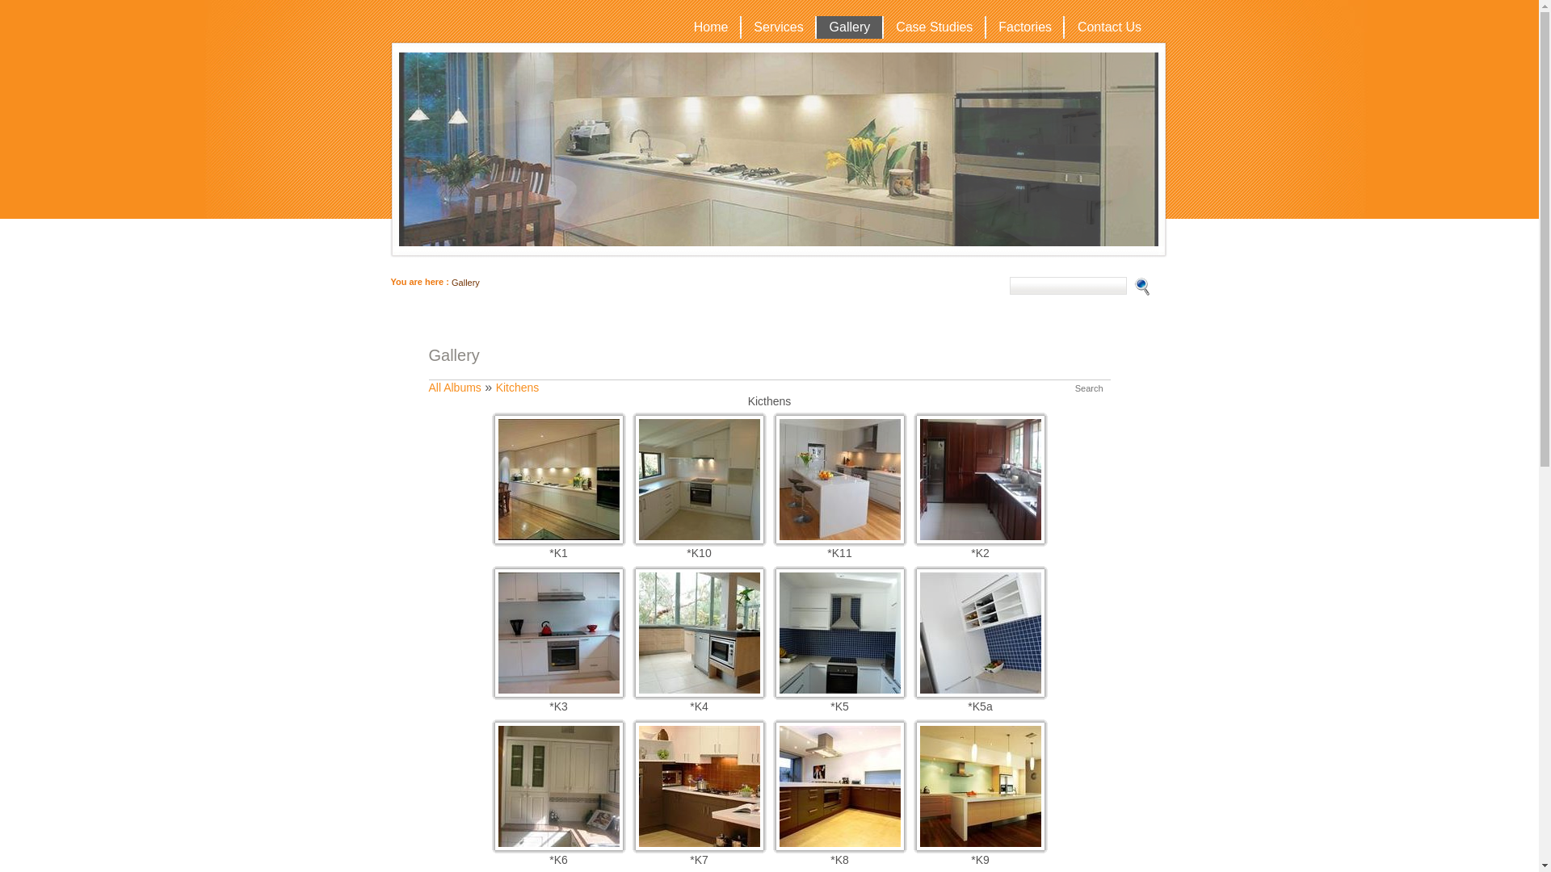 Image resolution: width=1551 pixels, height=872 pixels. I want to click on *K5, so click(839, 693).